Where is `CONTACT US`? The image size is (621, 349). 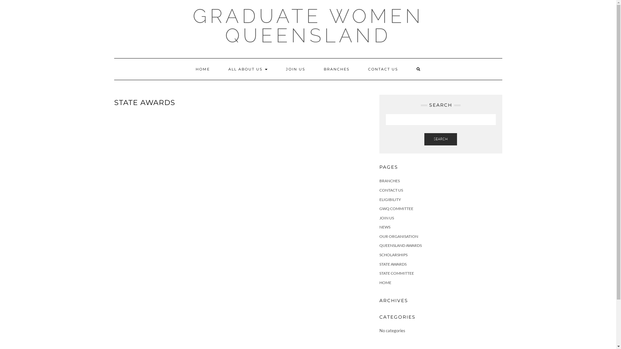
CONTACT US is located at coordinates (391, 190).